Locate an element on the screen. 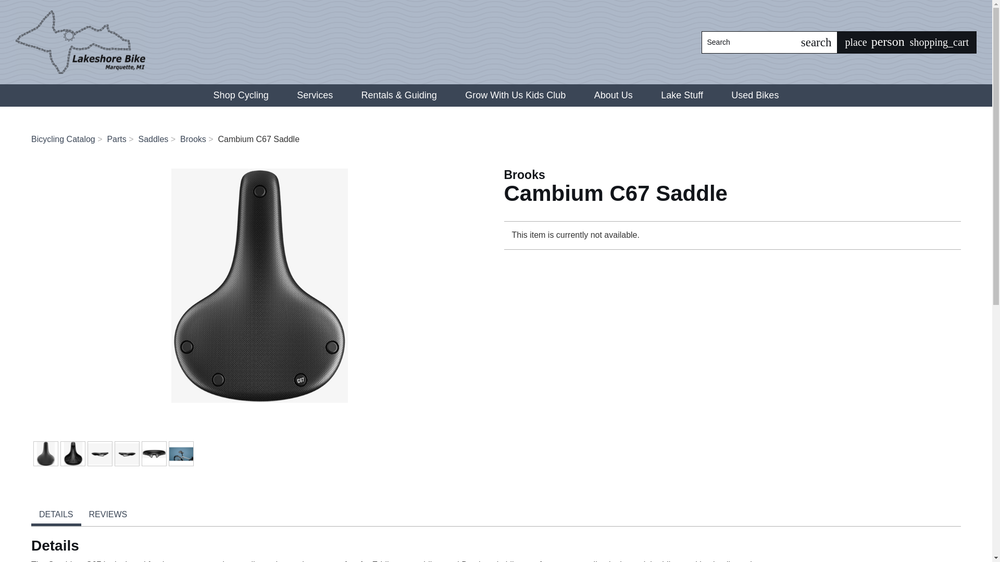  Search is located at coordinates (748, 42).